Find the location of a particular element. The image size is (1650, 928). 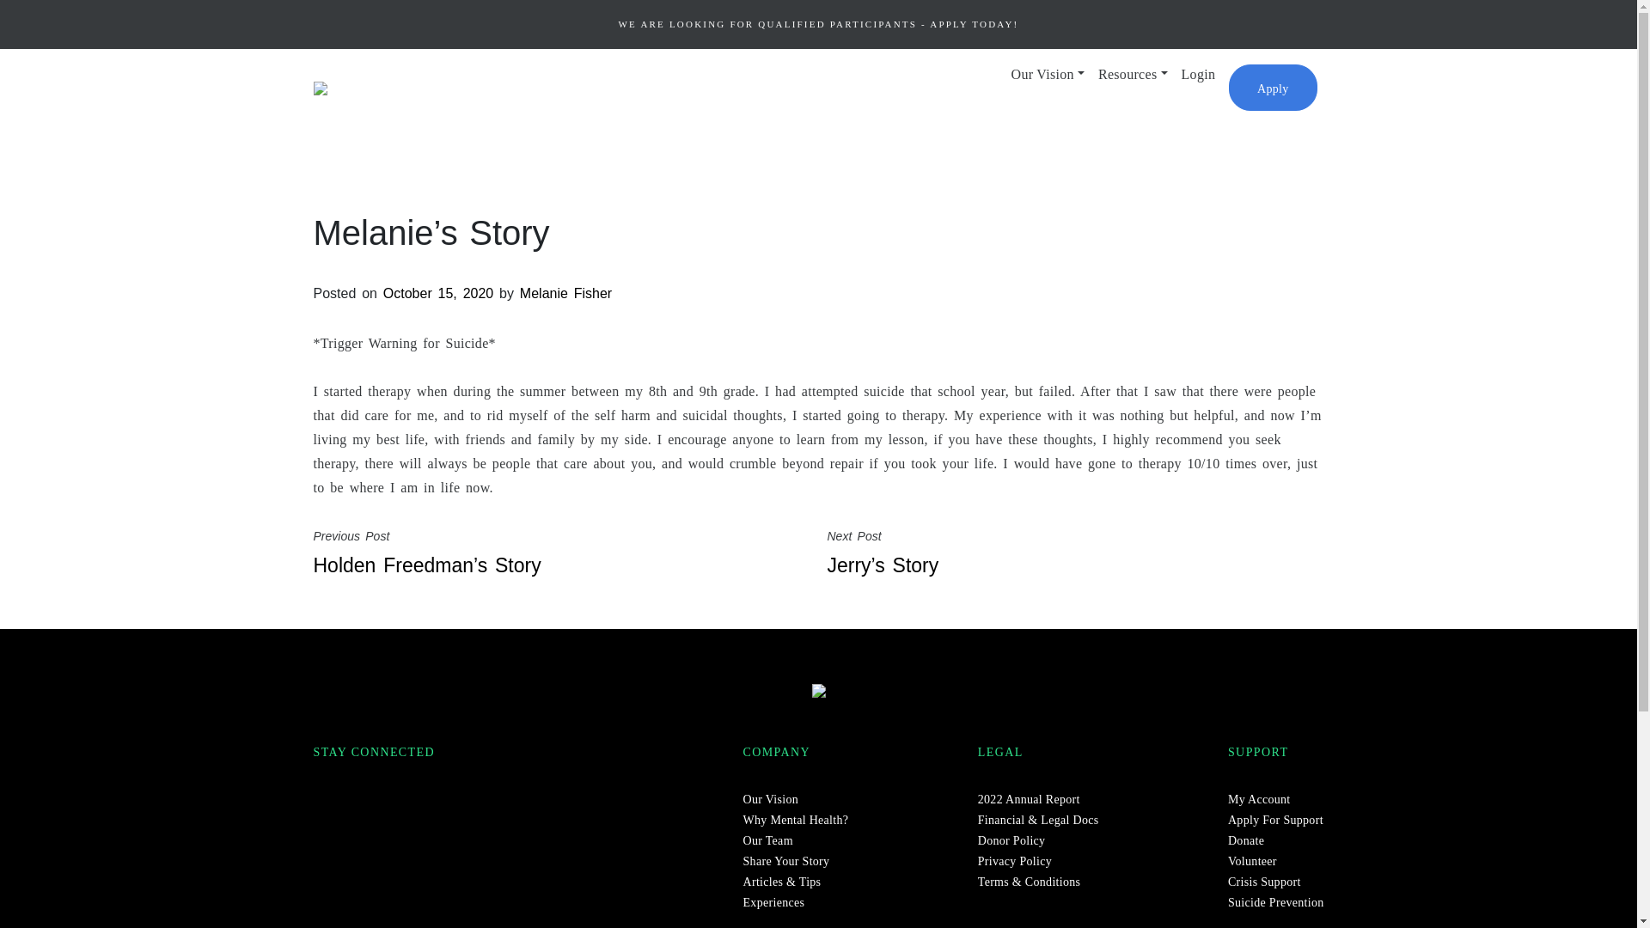

Donor Policy is located at coordinates (1012, 839).